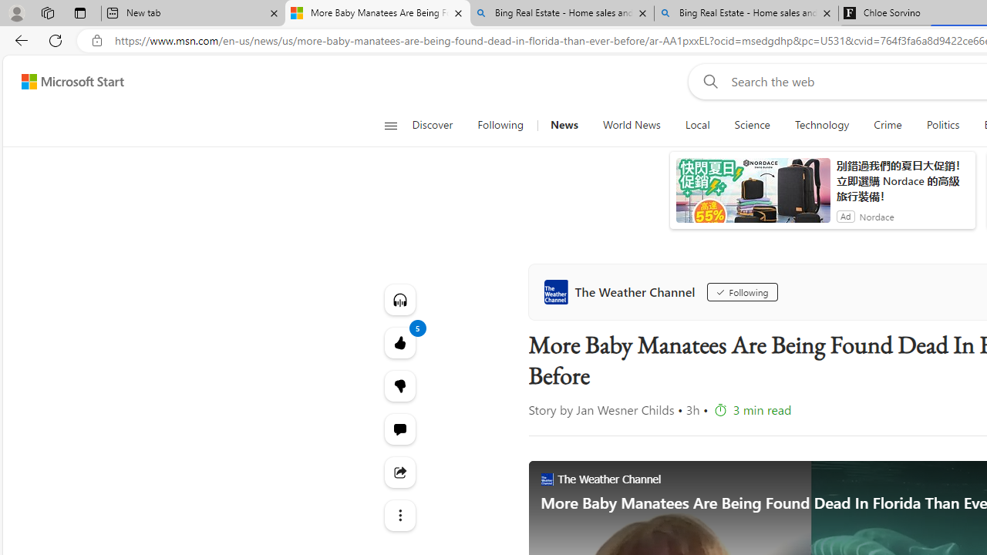  What do you see at coordinates (66, 82) in the screenshot?
I see `Skip to content` at bounding box center [66, 82].